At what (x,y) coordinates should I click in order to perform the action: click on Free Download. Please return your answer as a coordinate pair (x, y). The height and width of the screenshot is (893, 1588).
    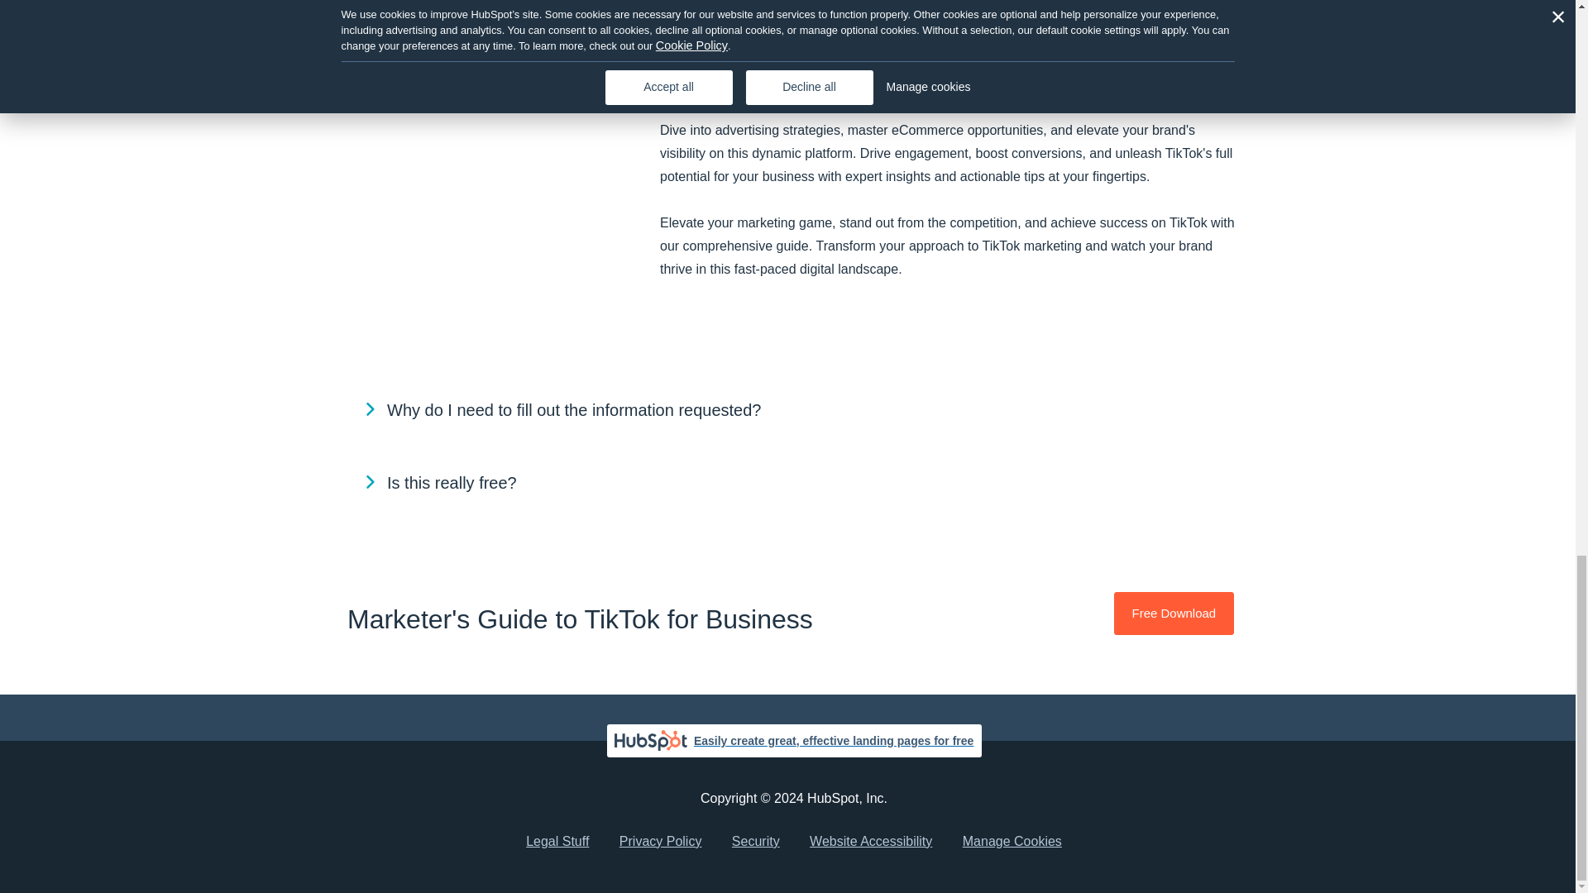
    Looking at the image, I should click on (1174, 614).